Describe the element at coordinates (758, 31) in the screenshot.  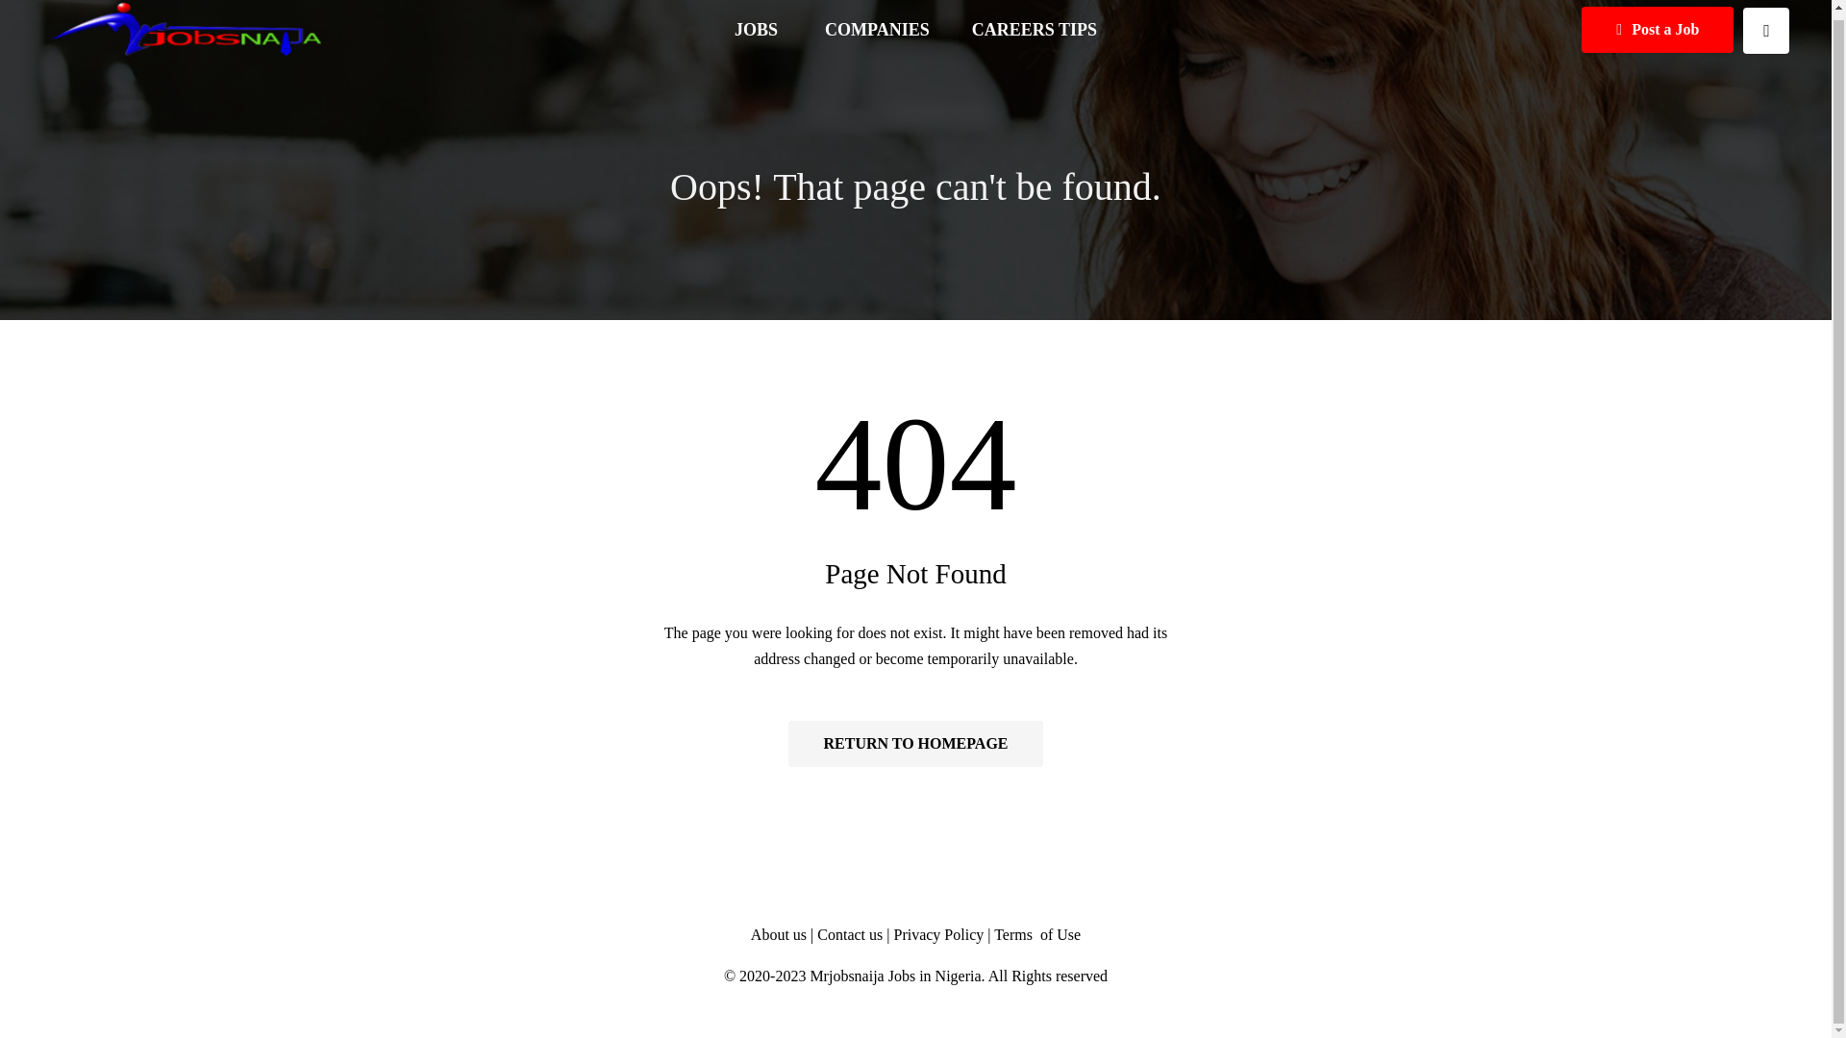
I see `JOBS` at that location.